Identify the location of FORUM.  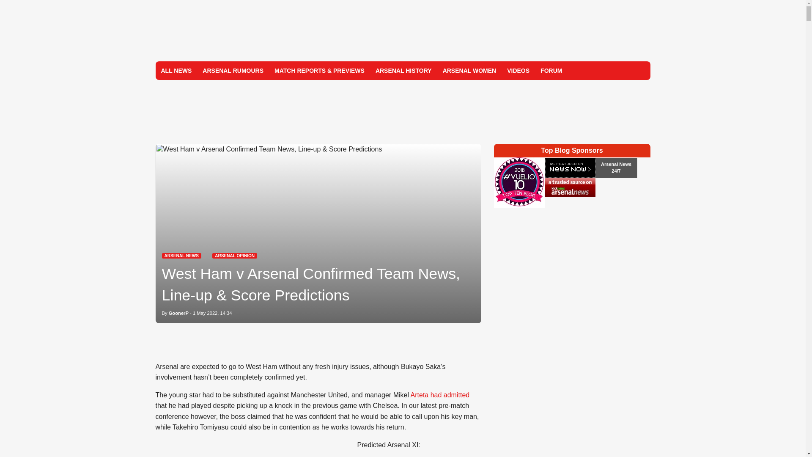
(551, 70).